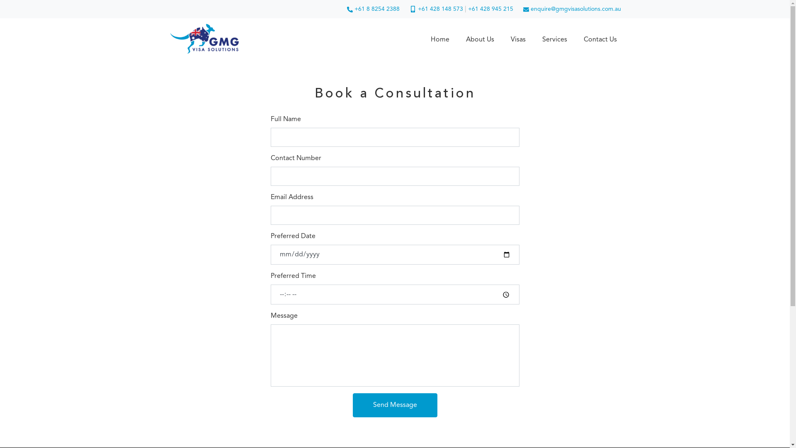 The width and height of the screenshot is (796, 448). Describe the element at coordinates (439, 40) in the screenshot. I see `Home` at that location.